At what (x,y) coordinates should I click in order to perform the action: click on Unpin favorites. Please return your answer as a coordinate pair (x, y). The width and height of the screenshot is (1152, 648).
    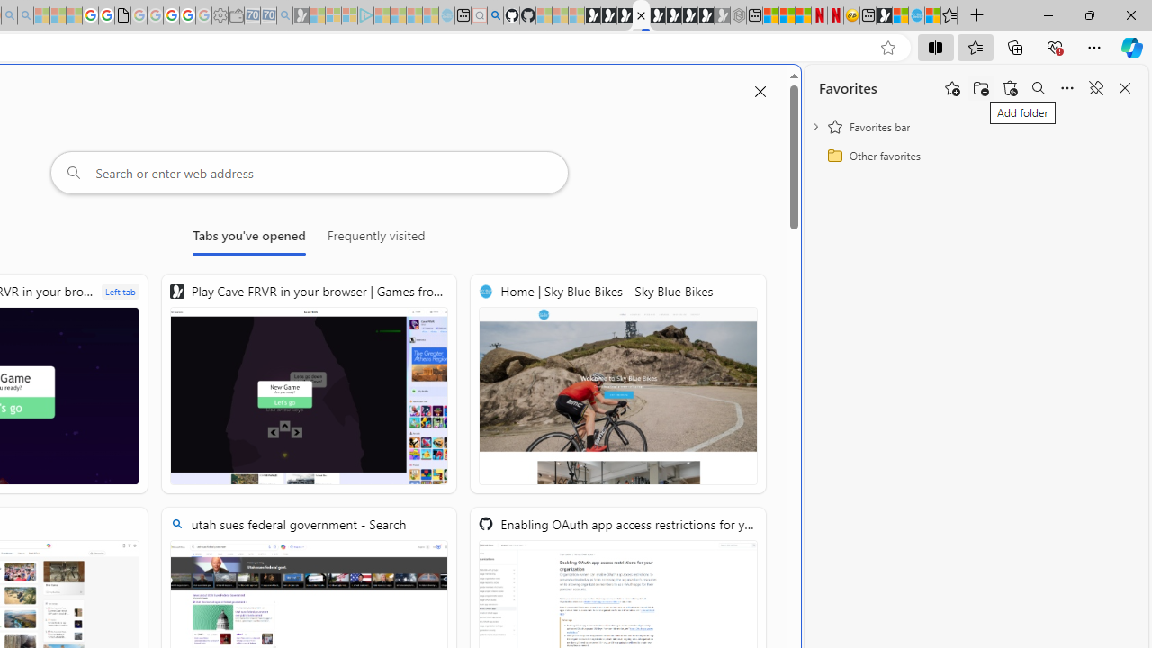
    Looking at the image, I should click on (1096, 88).